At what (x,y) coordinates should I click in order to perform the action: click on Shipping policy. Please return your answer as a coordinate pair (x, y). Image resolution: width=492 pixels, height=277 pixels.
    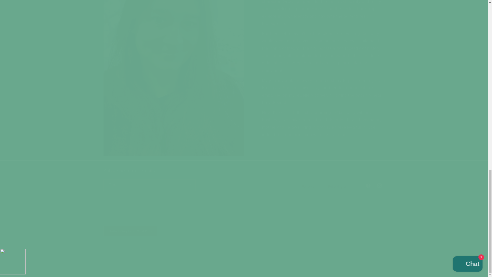
    Looking at the image, I should click on (262, 249).